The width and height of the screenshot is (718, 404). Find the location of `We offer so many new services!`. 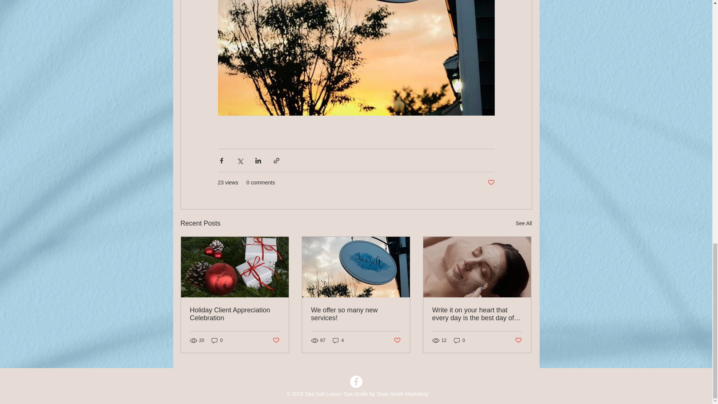

We offer so many new services! is located at coordinates (356, 314).